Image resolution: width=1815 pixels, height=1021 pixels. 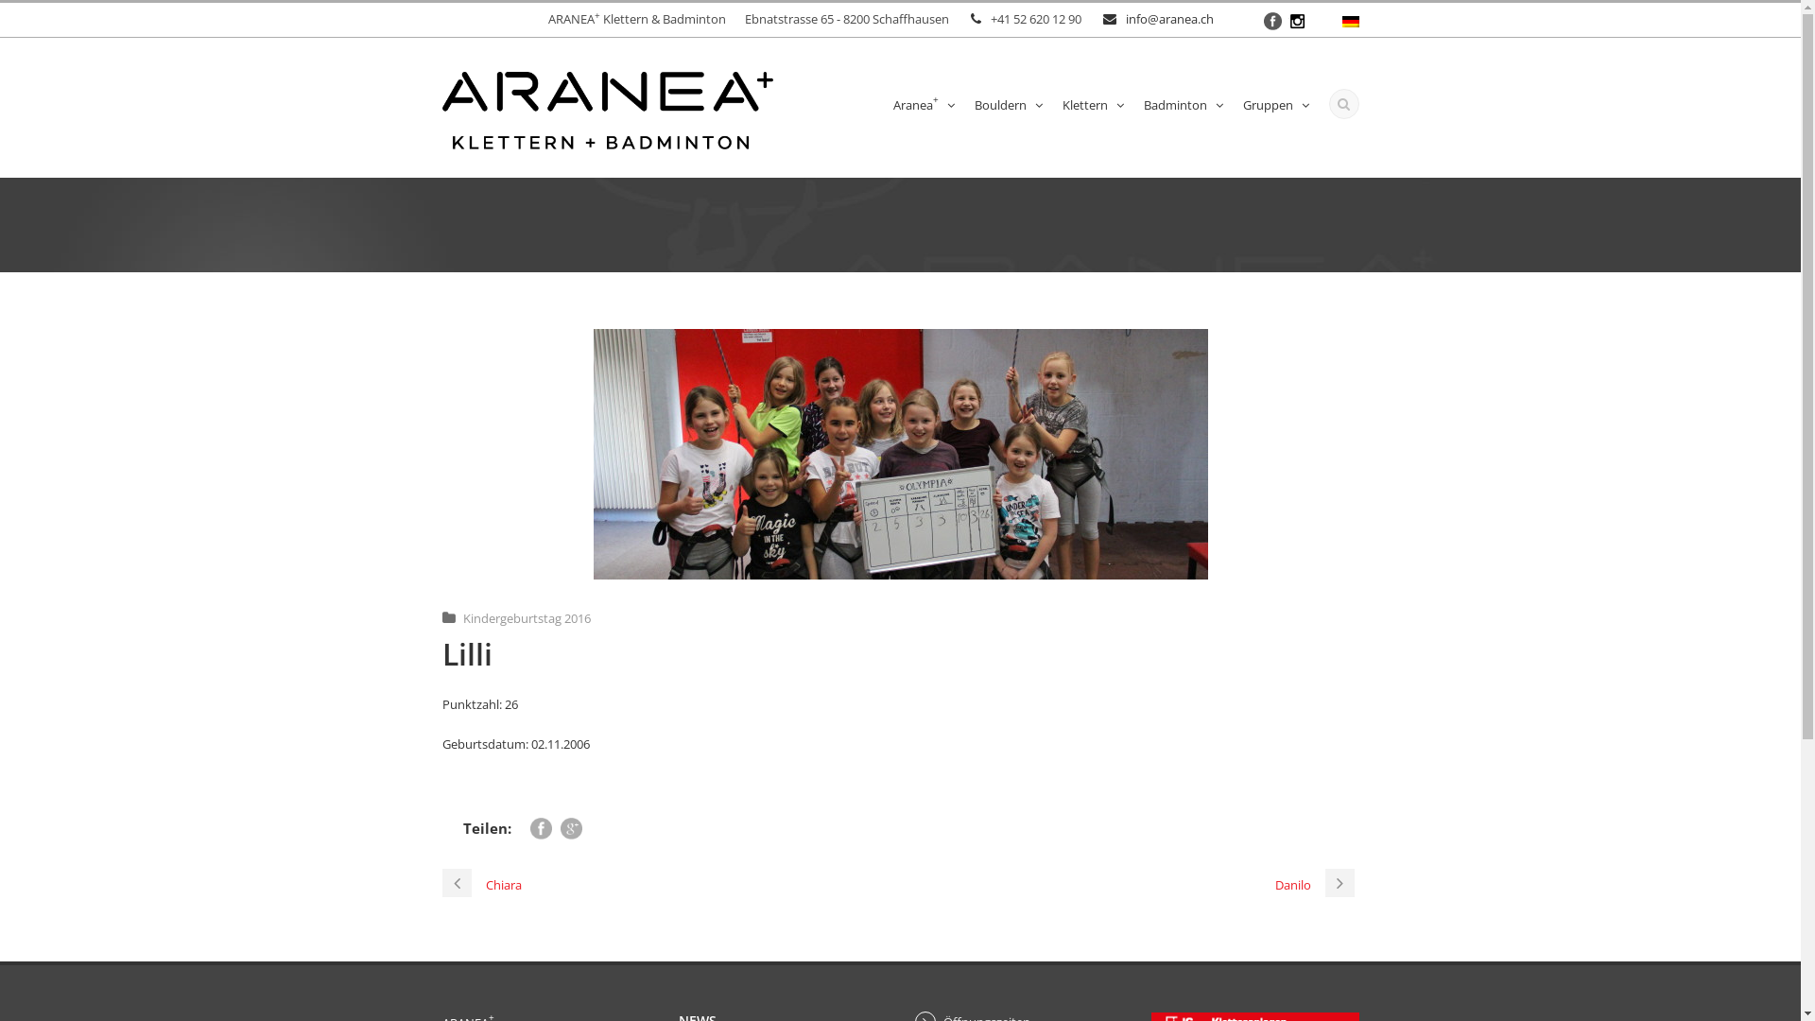 I want to click on Gruppen, so click(x=1274, y=110).